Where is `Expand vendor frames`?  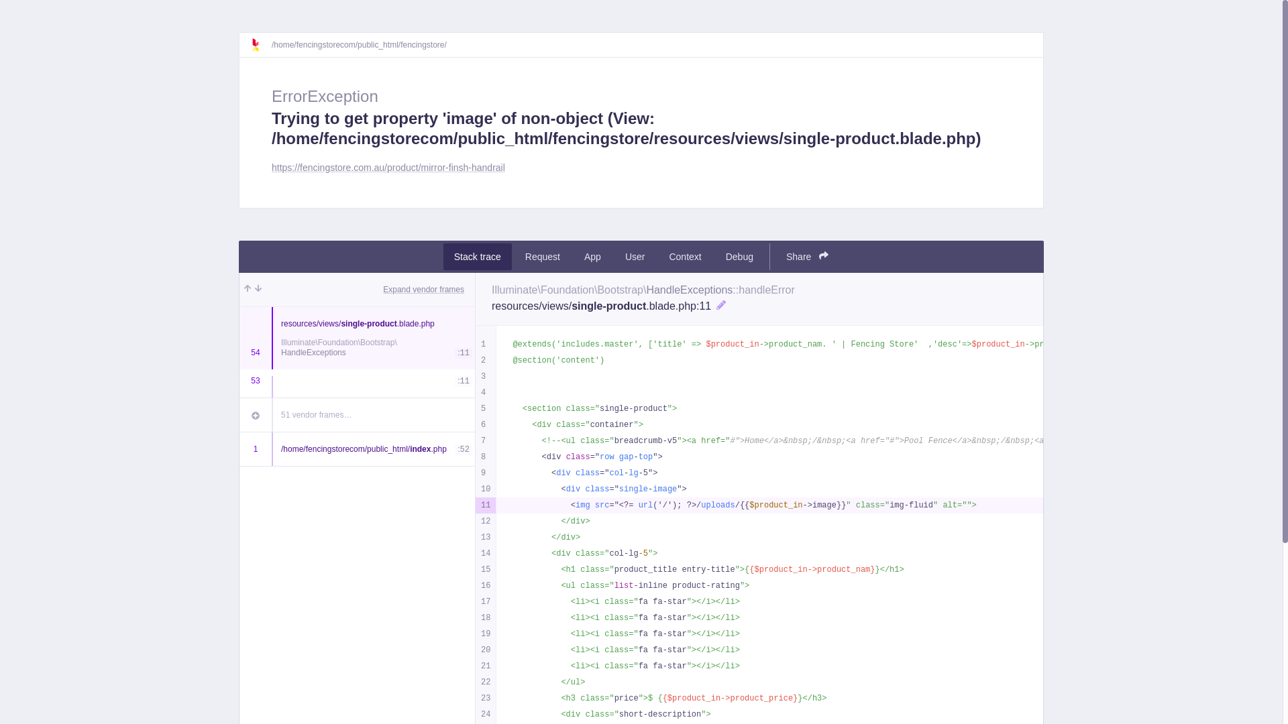
Expand vendor frames is located at coordinates (424, 290).